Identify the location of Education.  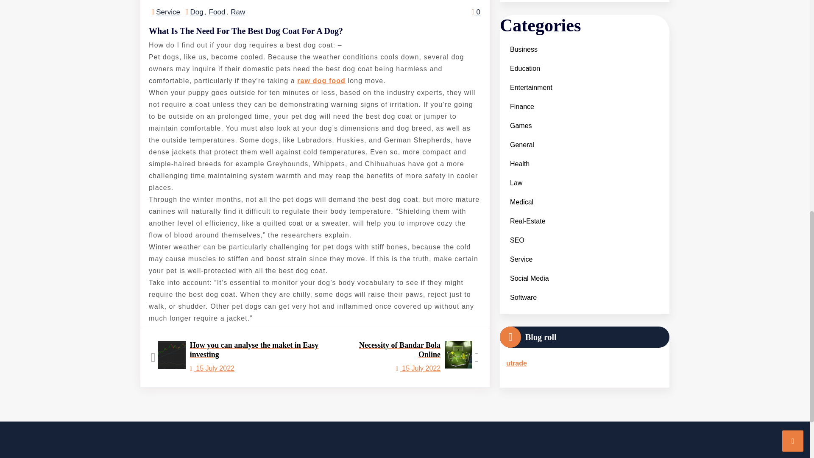
(525, 18).